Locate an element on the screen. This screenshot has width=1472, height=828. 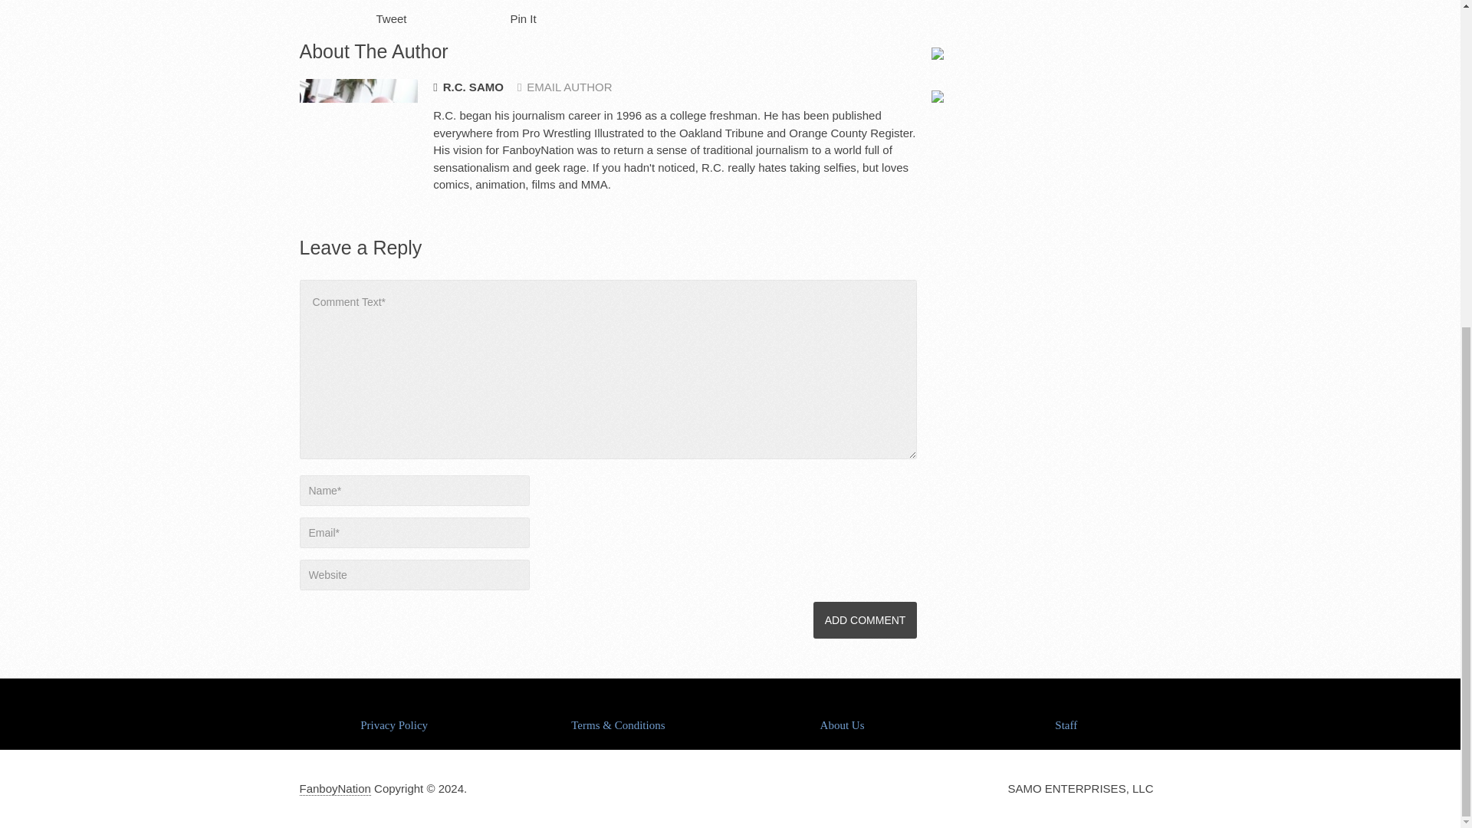
EMAIL AUTHOR is located at coordinates (564, 87).